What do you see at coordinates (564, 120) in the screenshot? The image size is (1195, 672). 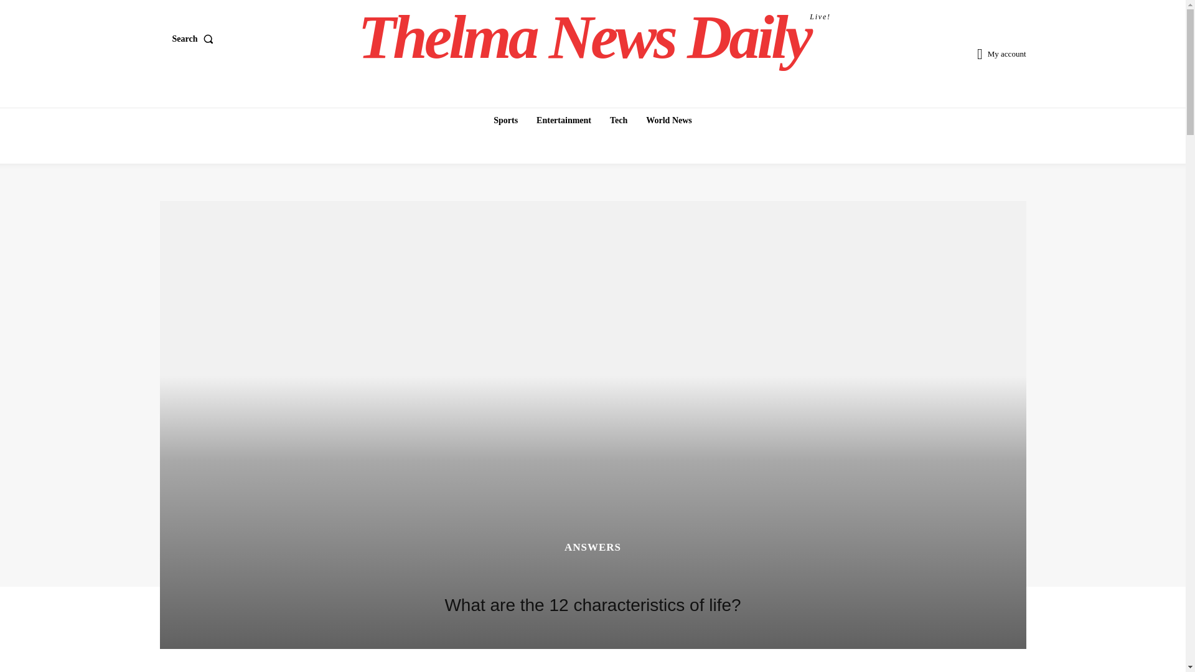 I see `Search` at bounding box center [564, 120].